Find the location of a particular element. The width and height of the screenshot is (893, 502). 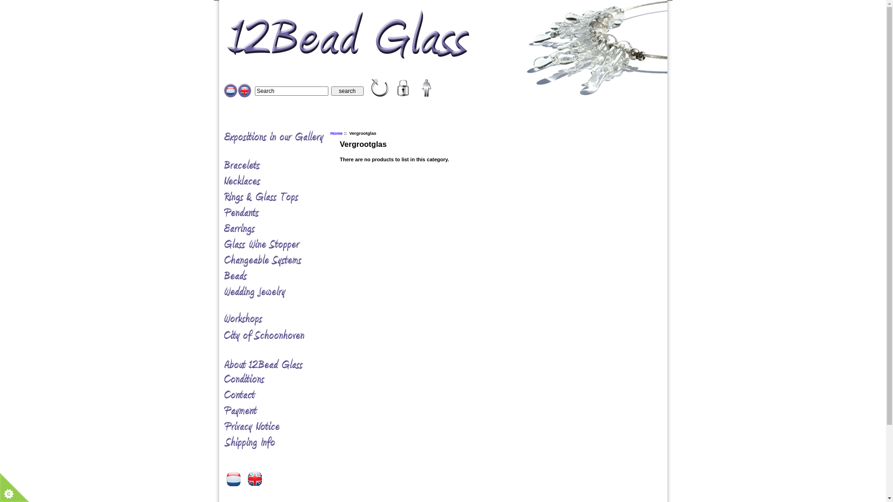

English is located at coordinates (244, 91).